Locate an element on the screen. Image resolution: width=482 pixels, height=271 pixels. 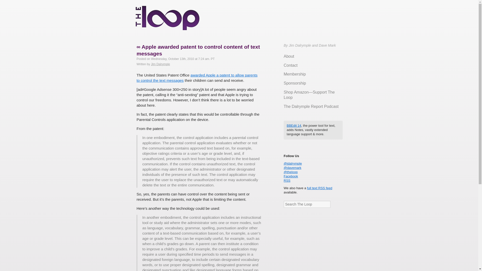
Posts by Jim Dalrymple is located at coordinates (160, 64).